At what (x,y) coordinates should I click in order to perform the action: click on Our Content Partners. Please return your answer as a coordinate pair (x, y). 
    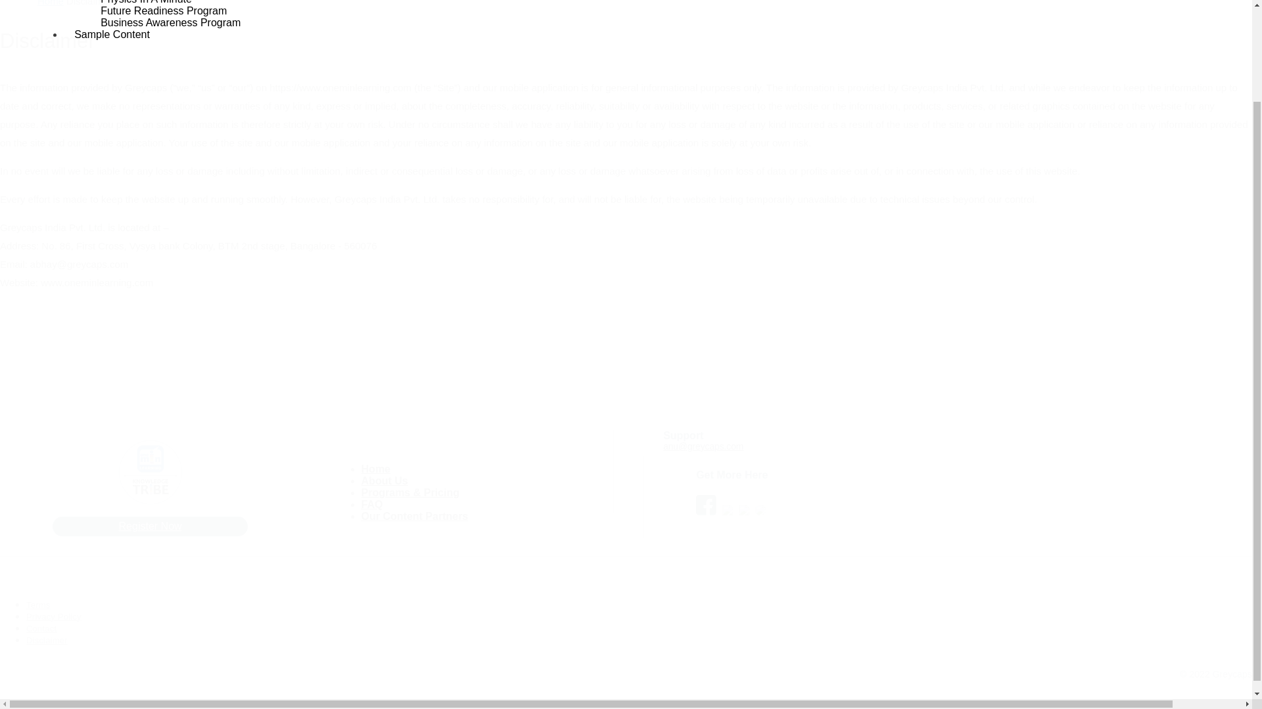
    Looking at the image, I should click on (414, 519).